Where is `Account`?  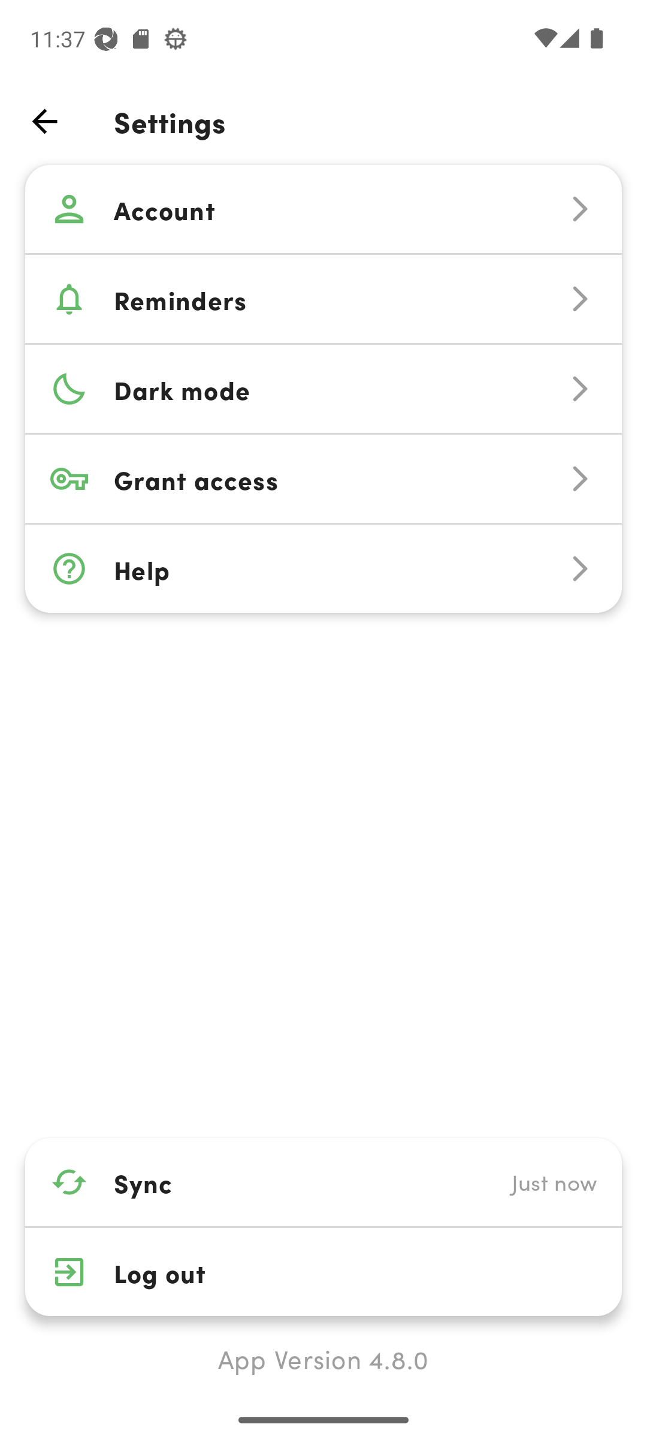 Account is located at coordinates (323, 209).